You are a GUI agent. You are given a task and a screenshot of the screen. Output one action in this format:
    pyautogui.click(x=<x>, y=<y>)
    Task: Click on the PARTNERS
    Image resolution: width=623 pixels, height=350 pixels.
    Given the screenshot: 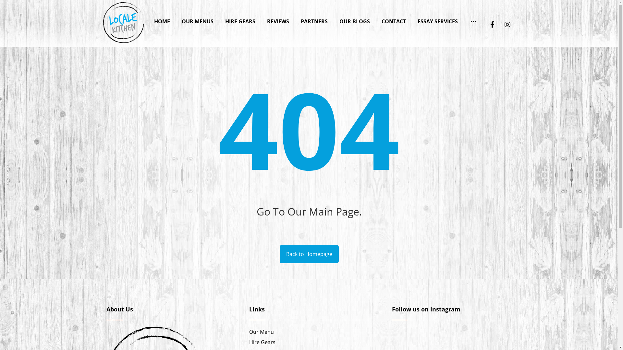 What is the action you would take?
    pyautogui.click(x=314, y=18)
    